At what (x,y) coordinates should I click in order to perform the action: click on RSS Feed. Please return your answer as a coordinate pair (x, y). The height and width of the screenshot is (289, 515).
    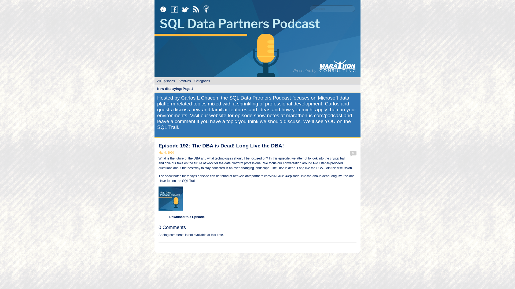
    Looking at the image, I should click on (197, 9).